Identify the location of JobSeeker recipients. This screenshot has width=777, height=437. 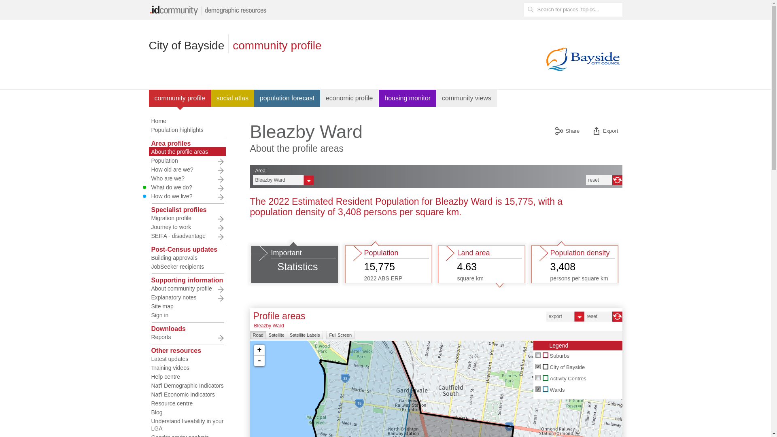
(187, 267).